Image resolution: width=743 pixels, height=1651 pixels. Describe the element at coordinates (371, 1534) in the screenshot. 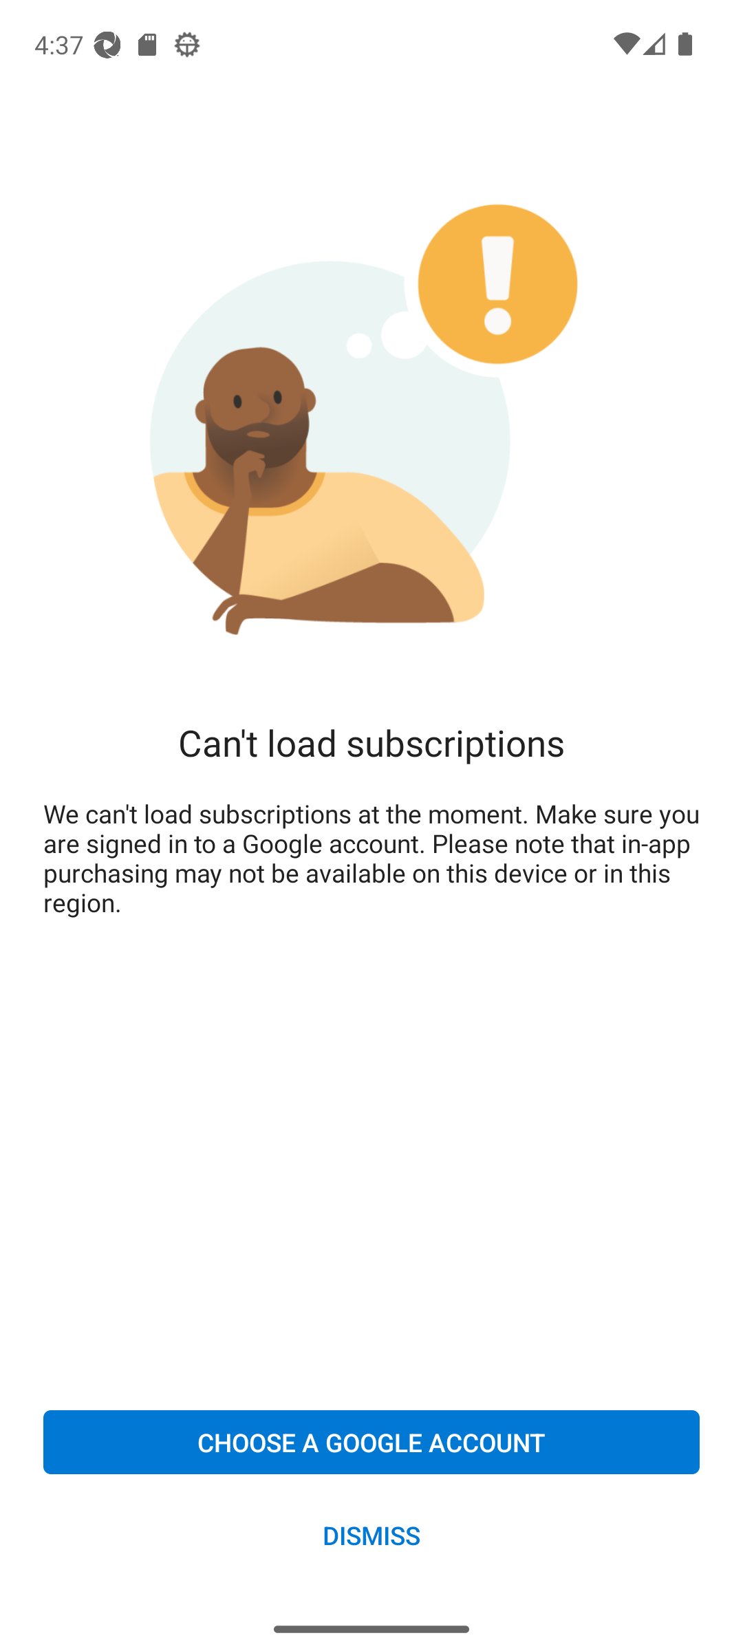

I see `DISMISS` at that location.